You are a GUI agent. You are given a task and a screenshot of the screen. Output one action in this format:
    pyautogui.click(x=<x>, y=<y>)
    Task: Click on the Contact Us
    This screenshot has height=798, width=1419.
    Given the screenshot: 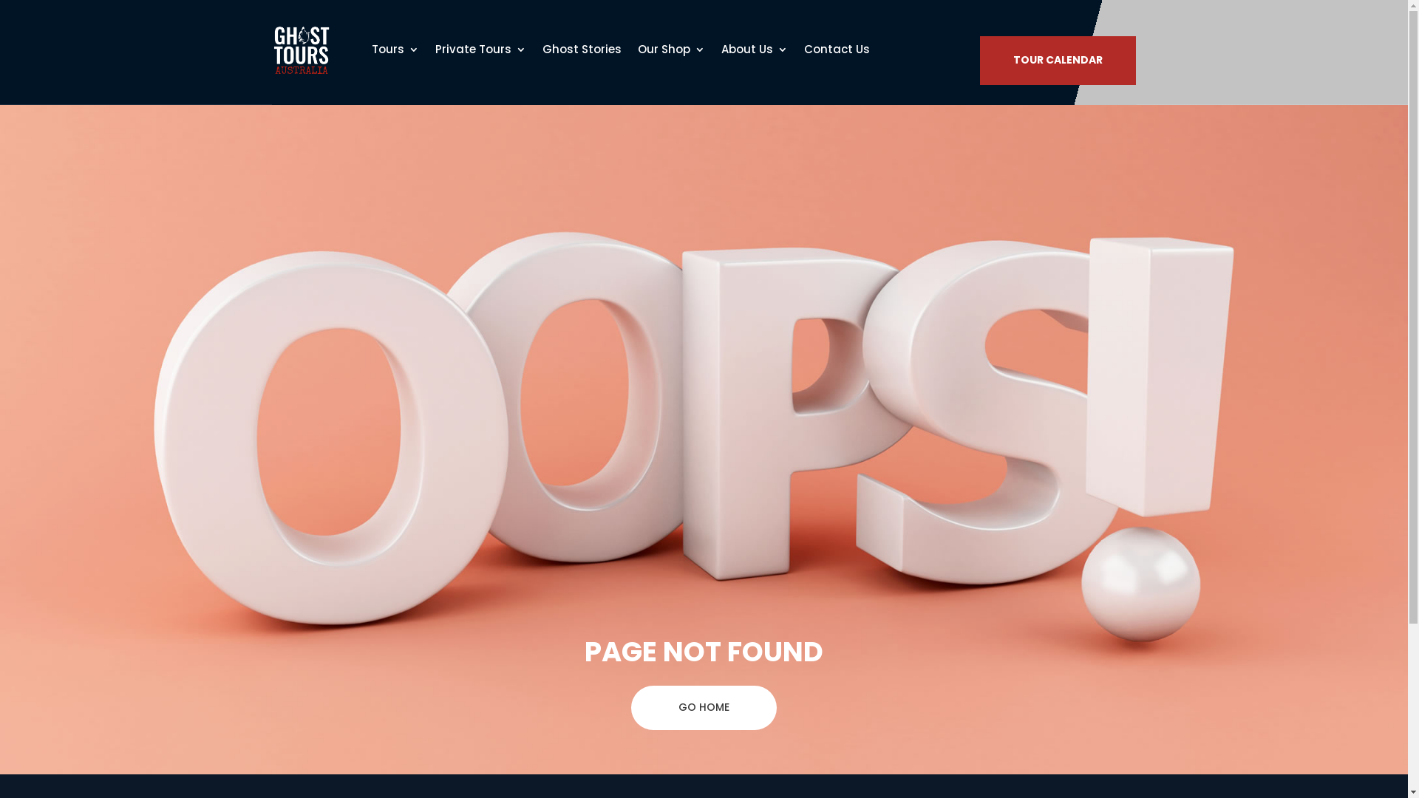 What is the action you would take?
    pyautogui.click(x=837, y=50)
    